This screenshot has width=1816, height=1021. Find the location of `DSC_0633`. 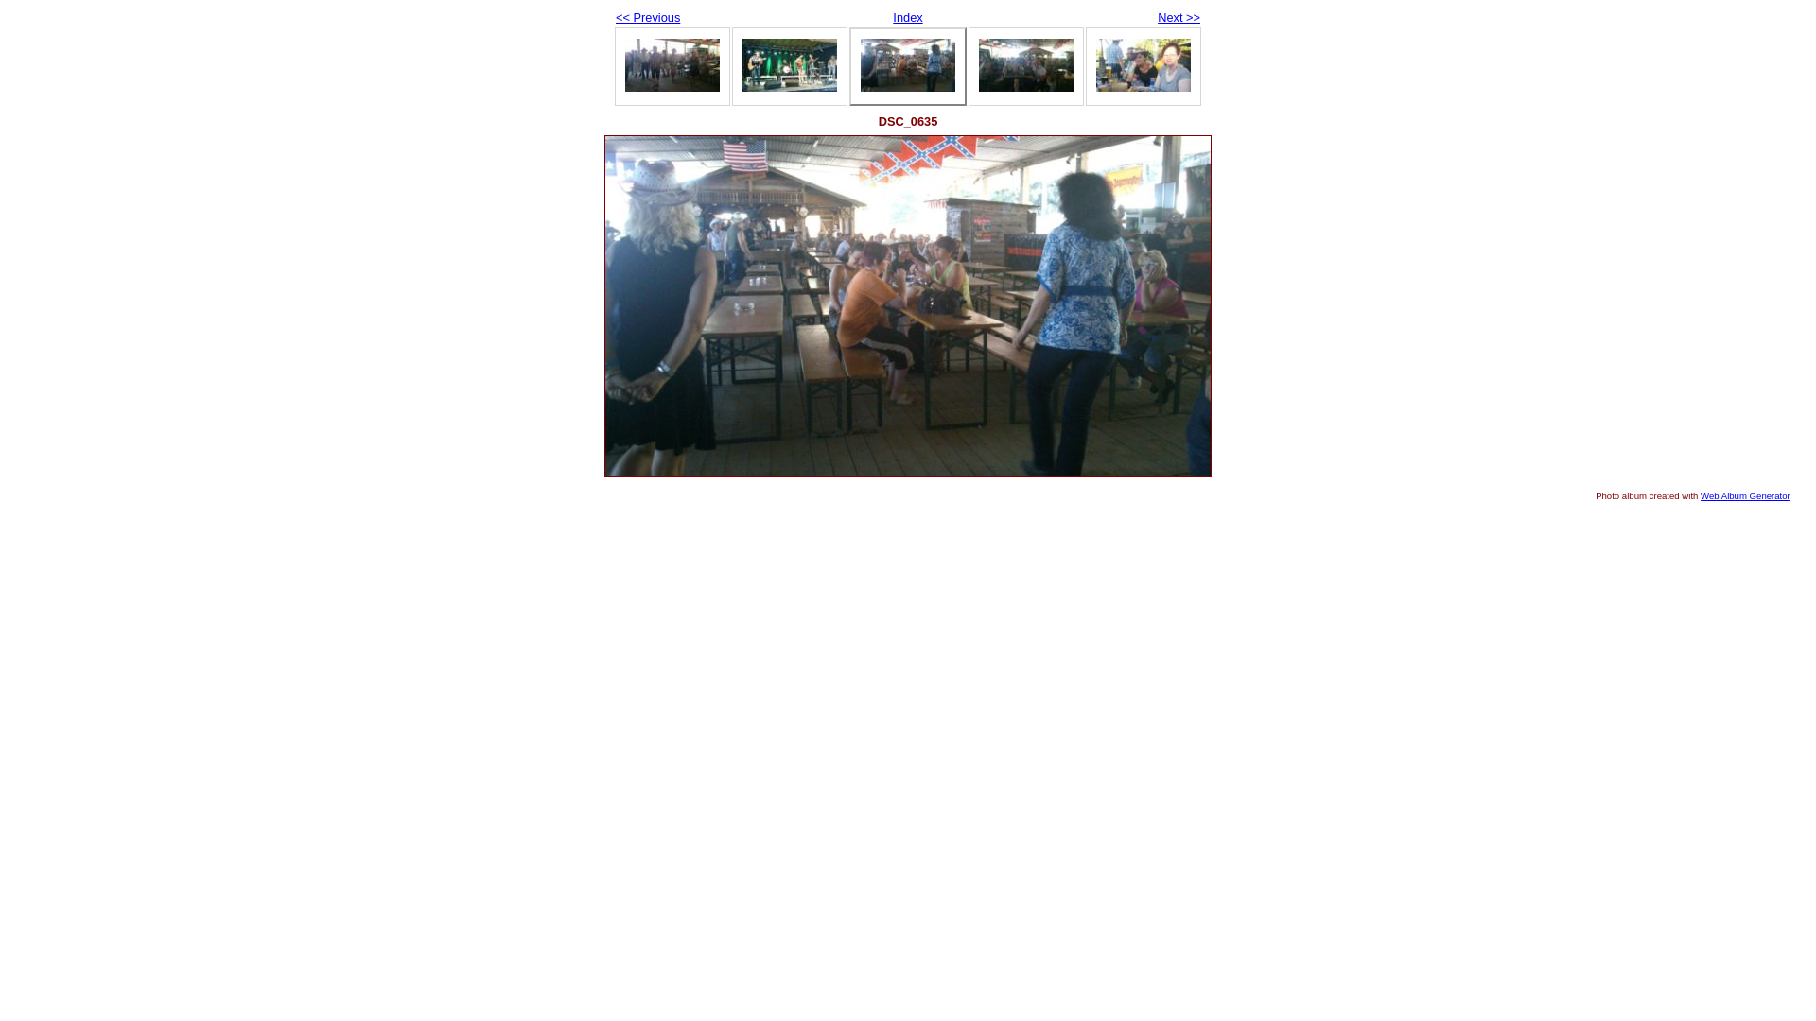

DSC_0633 is located at coordinates (672, 65).